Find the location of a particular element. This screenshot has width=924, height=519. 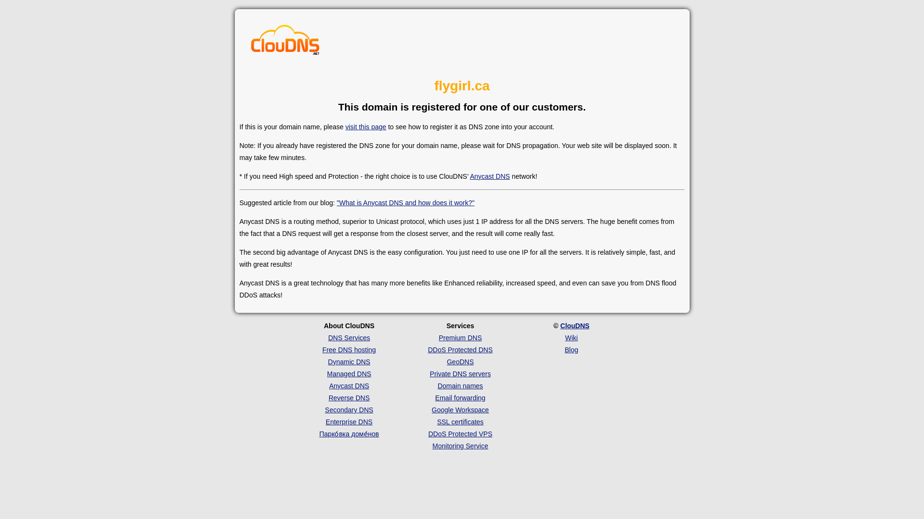

ClouDNS is located at coordinates (575, 325).